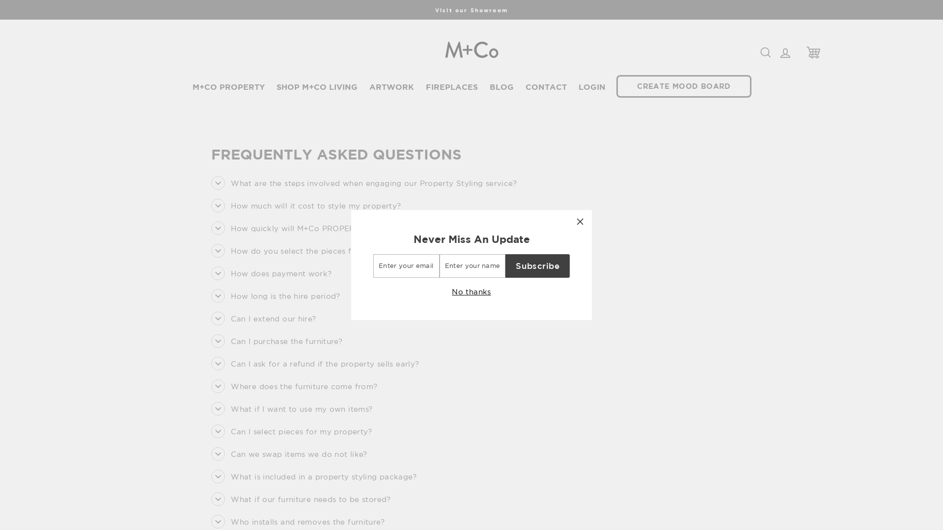 The height and width of the screenshot is (530, 943). Describe the element at coordinates (315, 364) in the screenshot. I see `Can I ask for a refund if the property sells early?` at that location.